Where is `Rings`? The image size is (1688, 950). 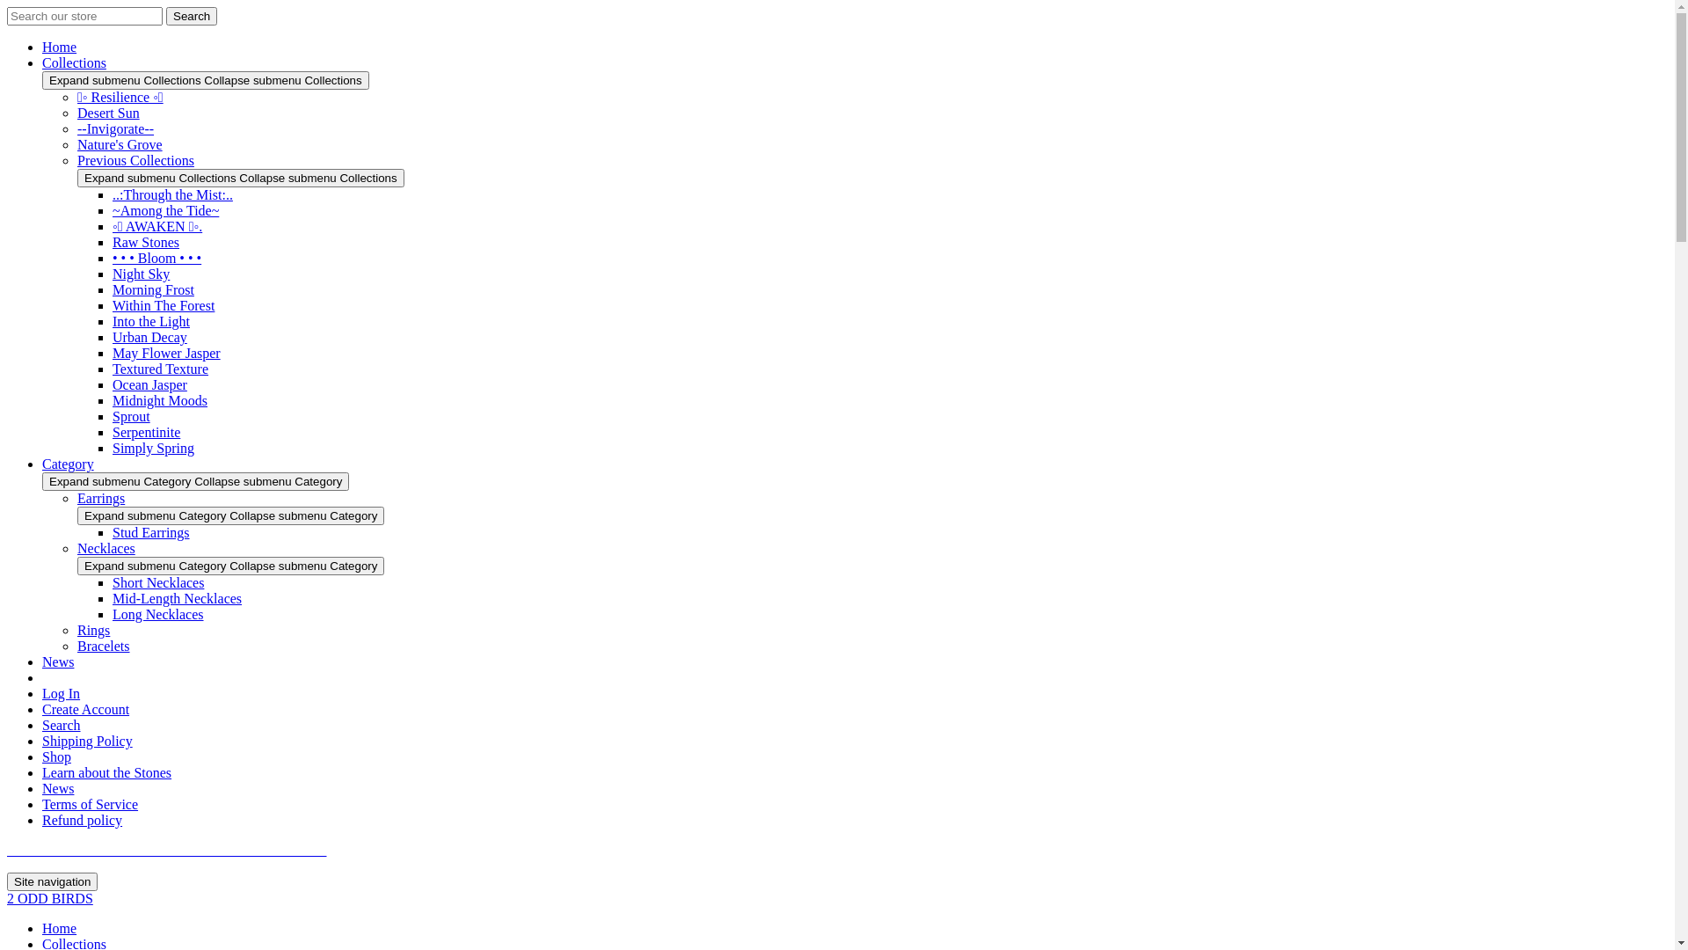 Rings is located at coordinates (93, 630).